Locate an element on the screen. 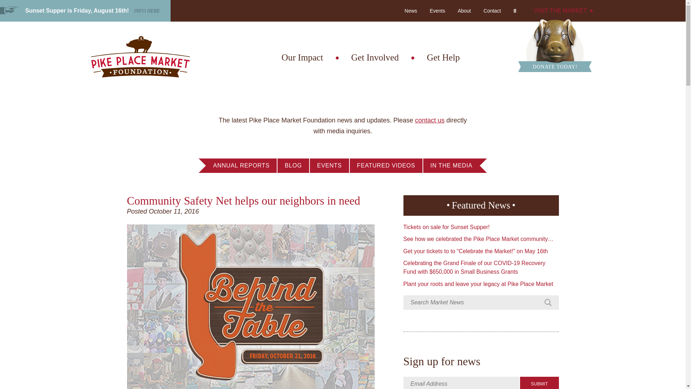 The image size is (691, 389). Get Help is located at coordinates (443, 57).